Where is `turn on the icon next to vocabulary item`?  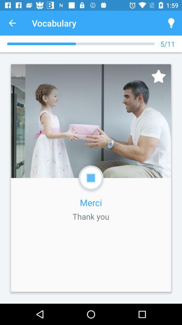 turn on the icon next to vocabulary item is located at coordinates (12, 23).